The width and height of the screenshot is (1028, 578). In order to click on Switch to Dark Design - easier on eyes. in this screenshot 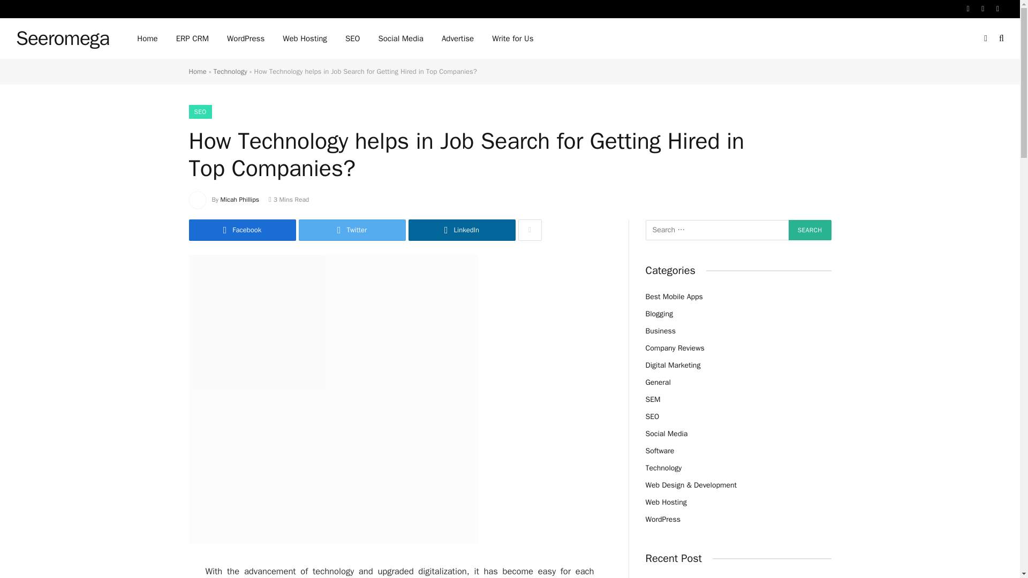, I will do `click(985, 38)`.